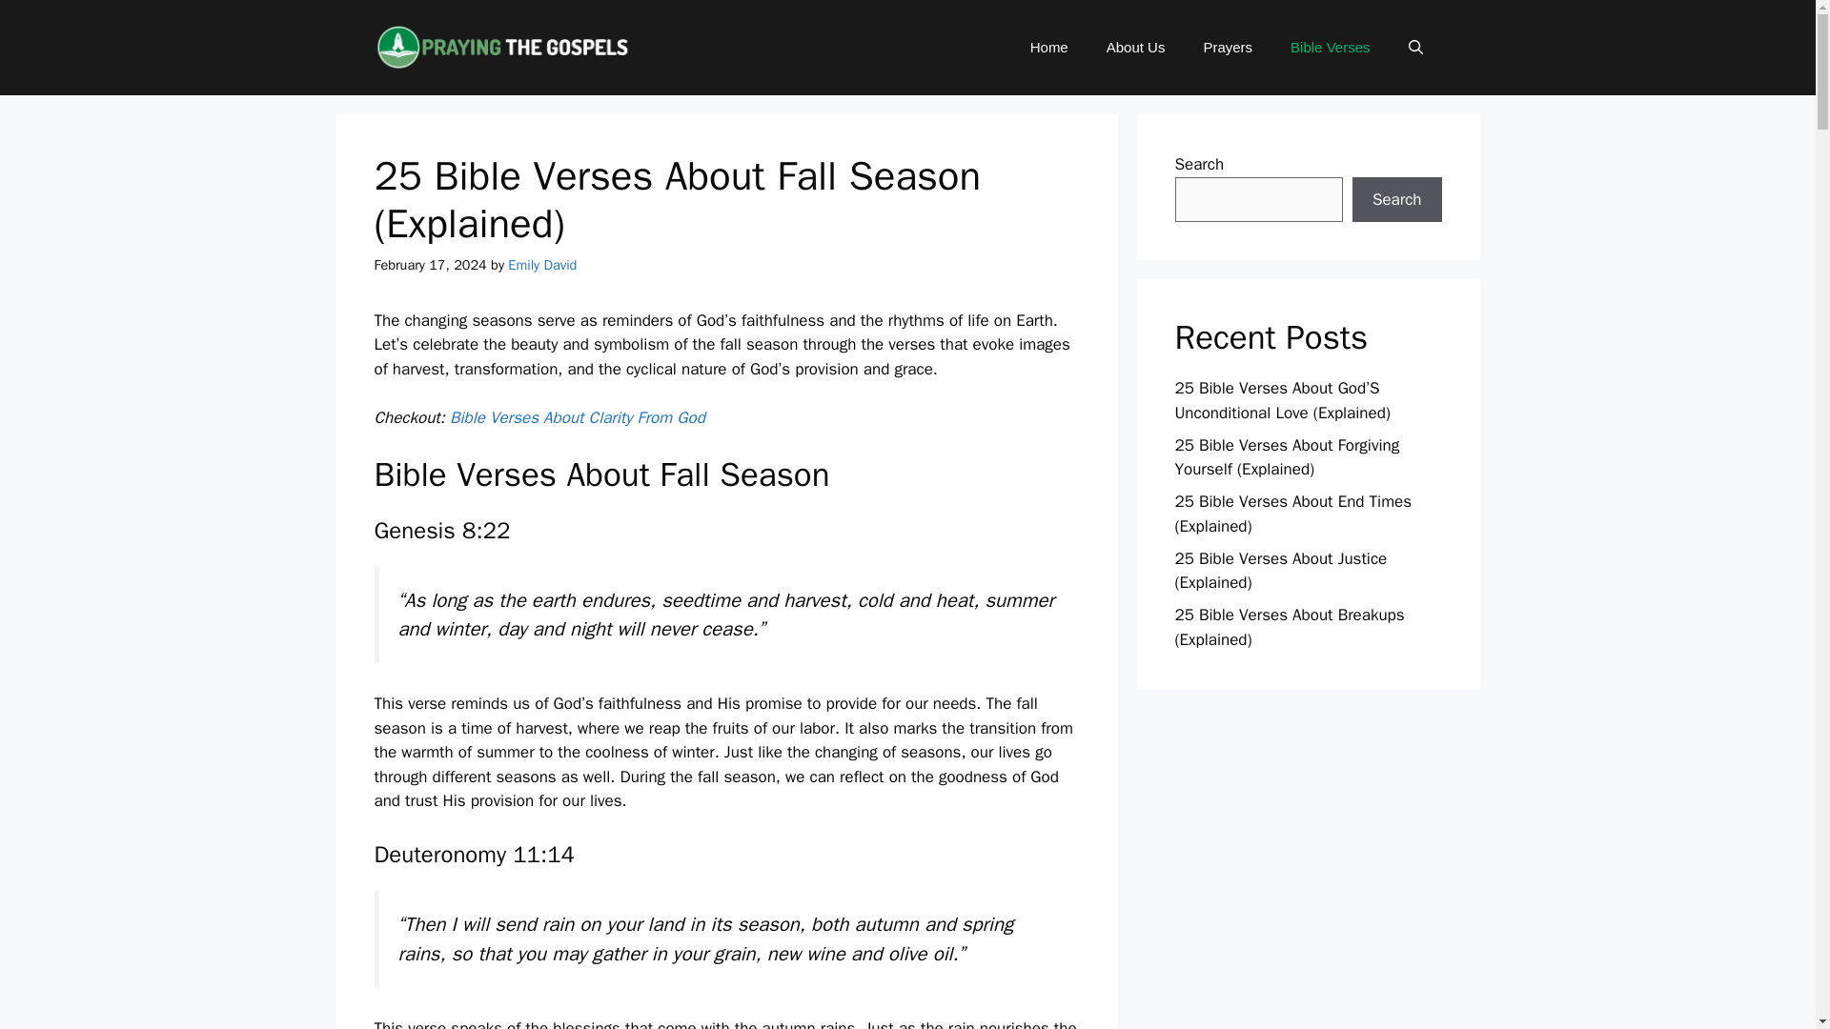 This screenshot has width=1830, height=1029. What do you see at coordinates (1048, 48) in the screenshot?
I see `Home` at bounding box center [1048, 48].